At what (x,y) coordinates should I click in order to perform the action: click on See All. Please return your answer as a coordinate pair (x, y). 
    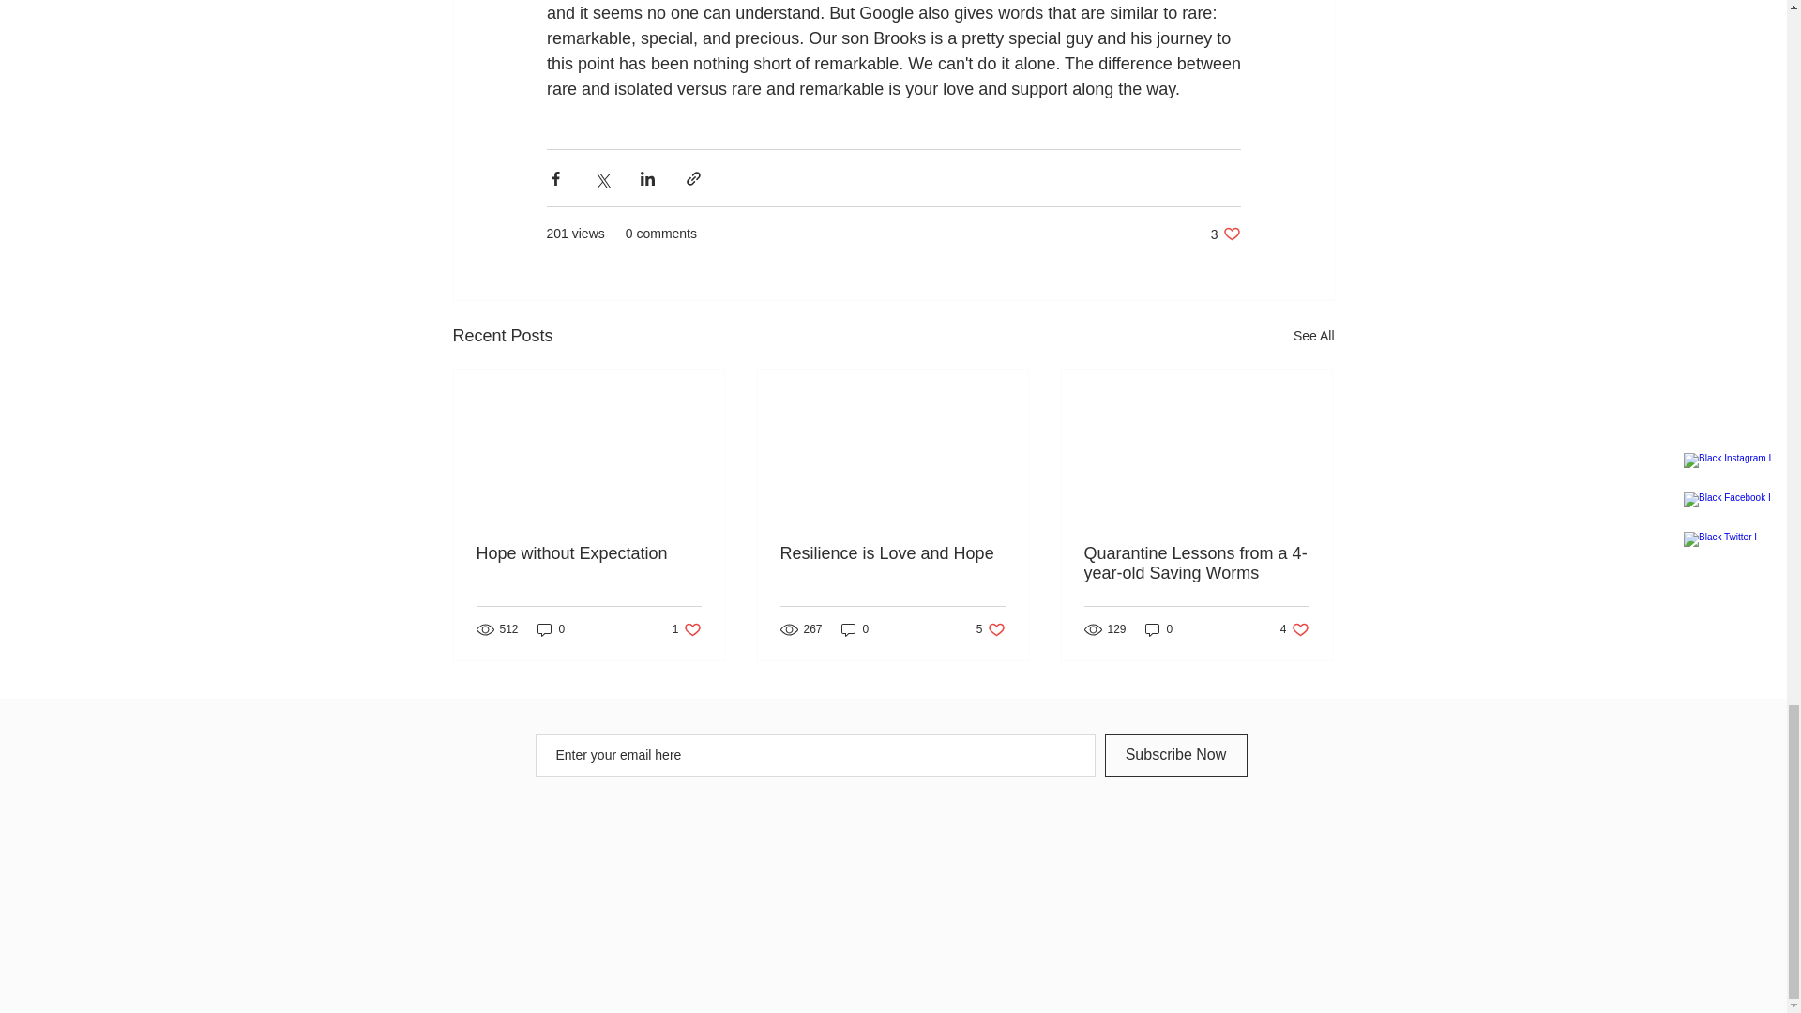
    Looking at the image, I should click on (551, 628).